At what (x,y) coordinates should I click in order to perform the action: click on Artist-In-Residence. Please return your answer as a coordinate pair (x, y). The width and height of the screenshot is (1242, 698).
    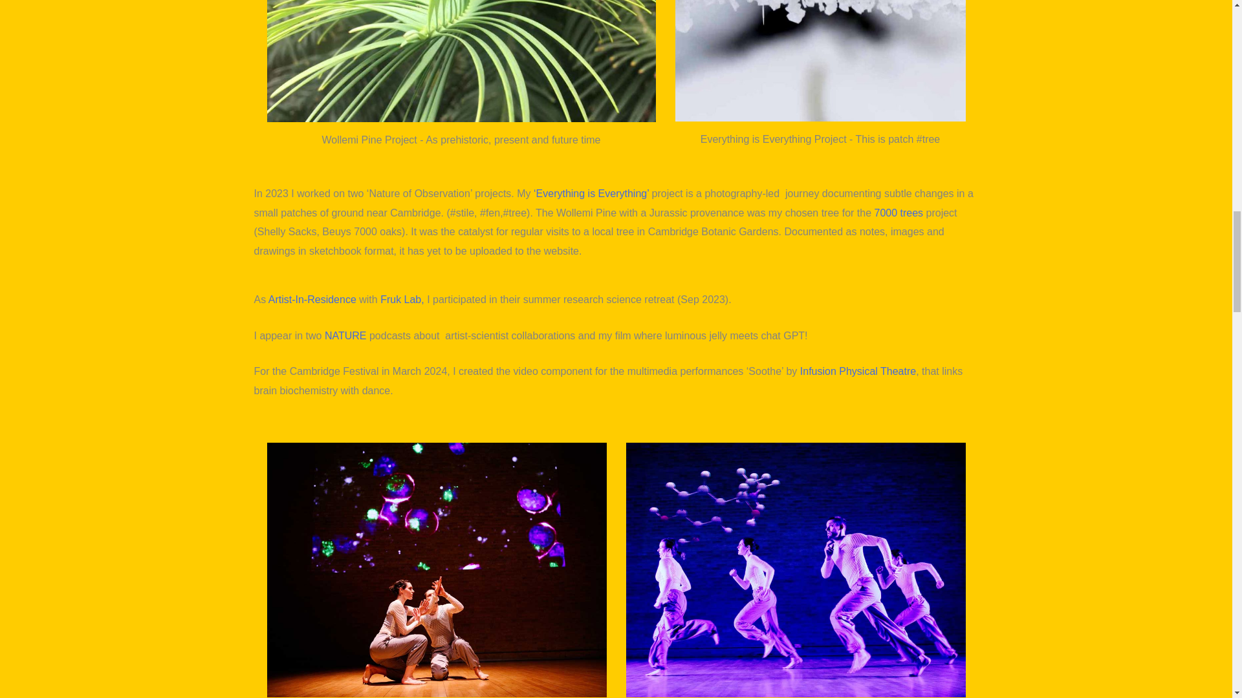
    Looking at the image, I should click on (312, 299).